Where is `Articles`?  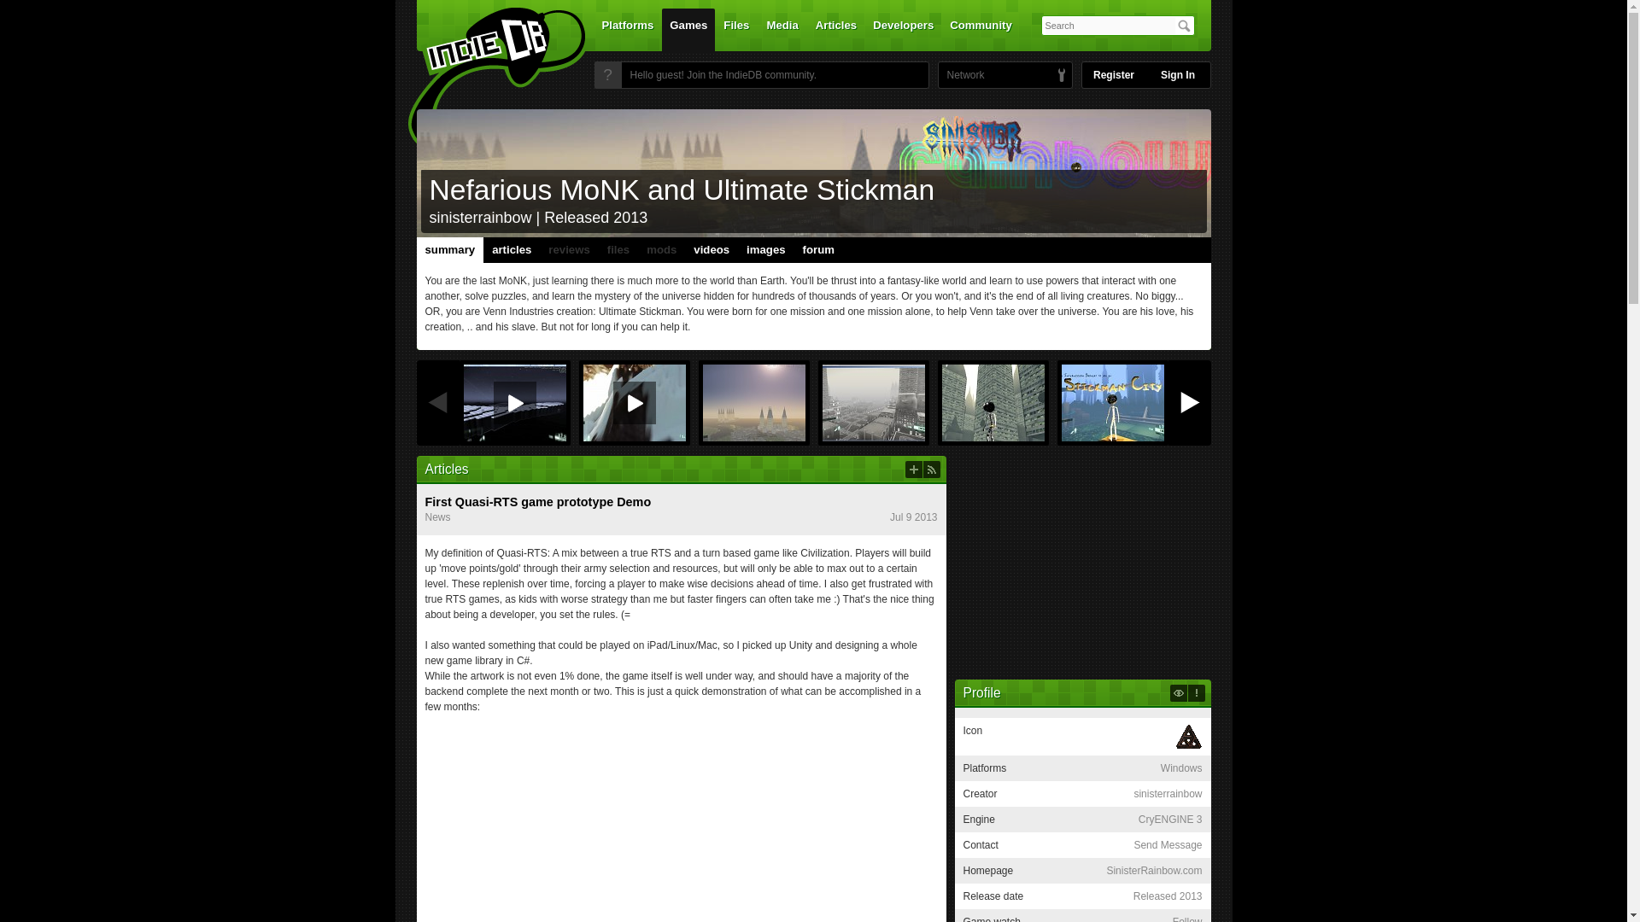
Articles is located at coordinates (835, 29).